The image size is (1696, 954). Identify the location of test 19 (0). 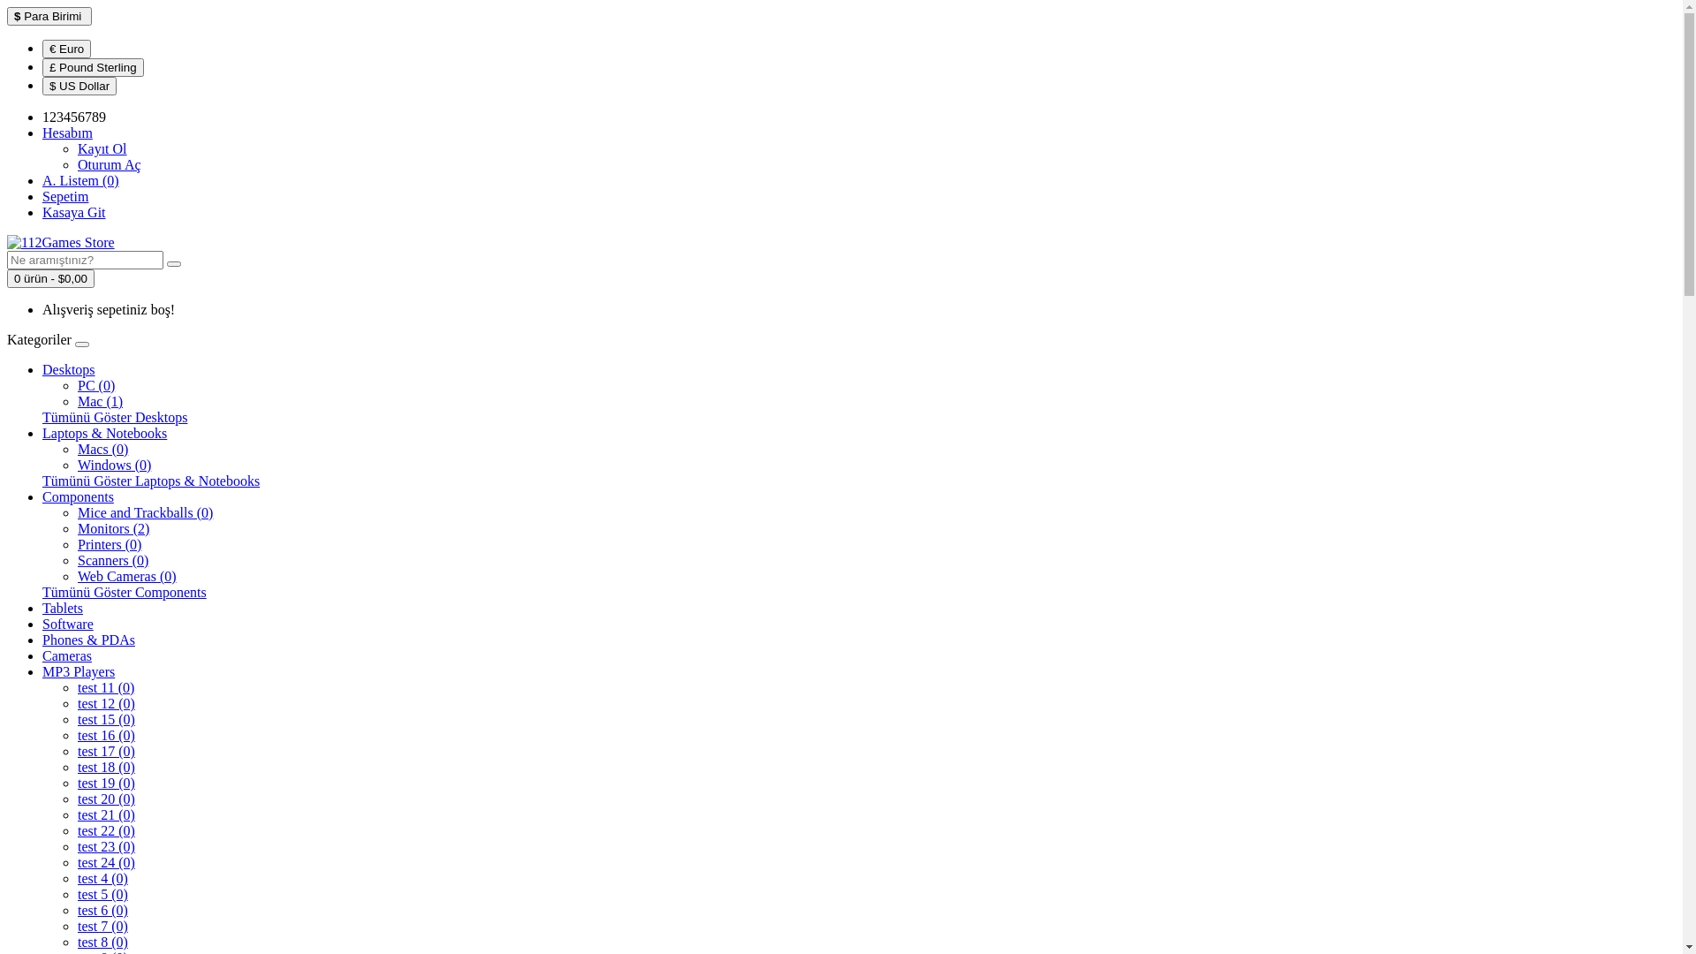
(106, 783).